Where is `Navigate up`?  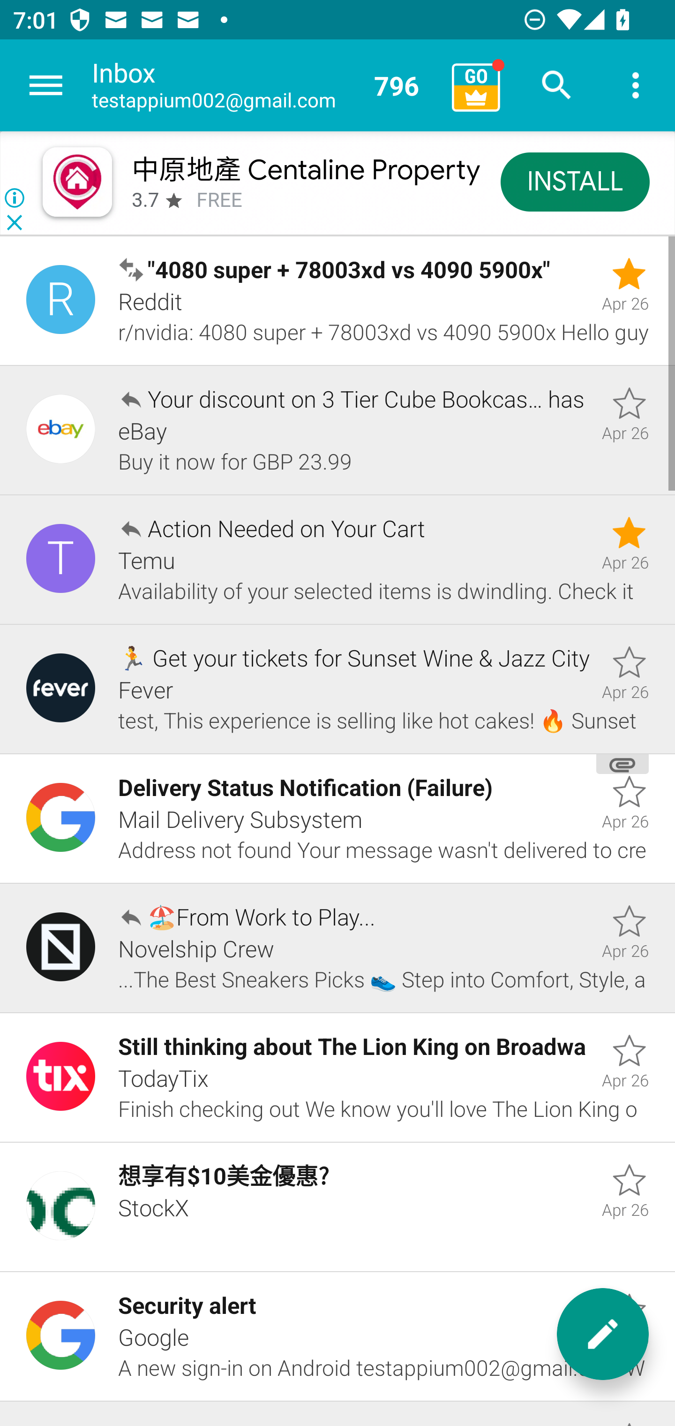
Navigate up is located at coordinates (46, 85).